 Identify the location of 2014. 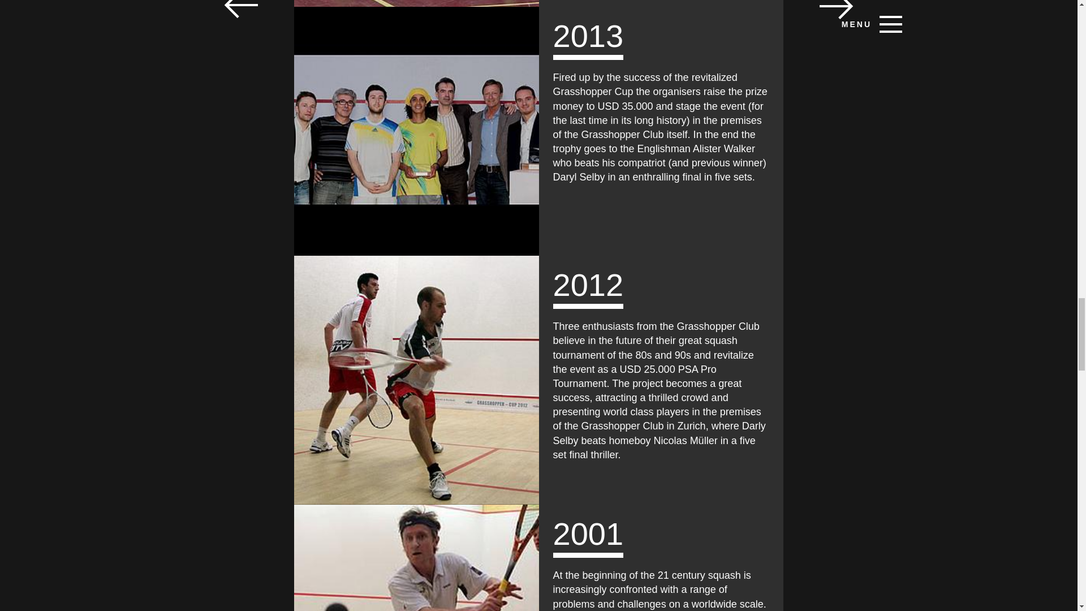
(416, 3).